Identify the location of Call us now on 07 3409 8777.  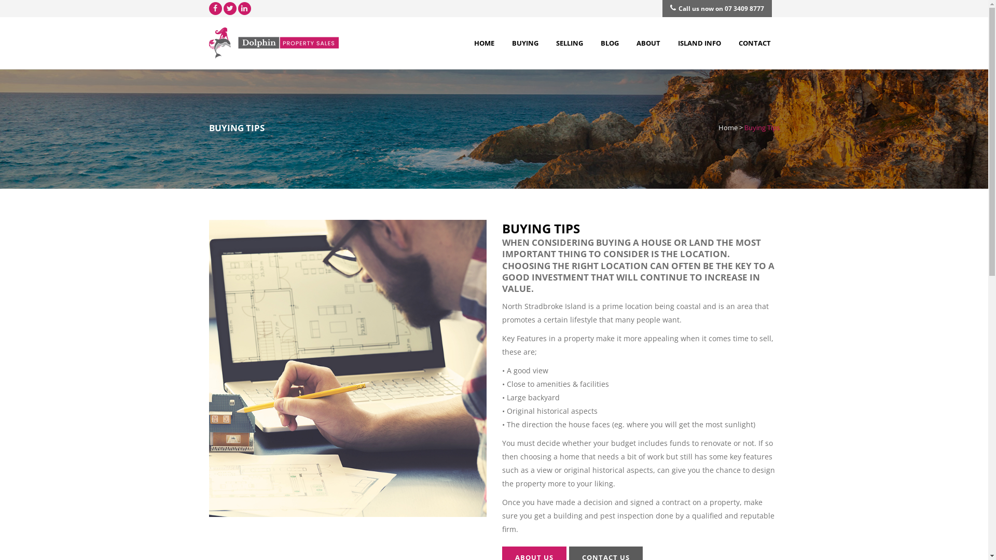
(717, 8).